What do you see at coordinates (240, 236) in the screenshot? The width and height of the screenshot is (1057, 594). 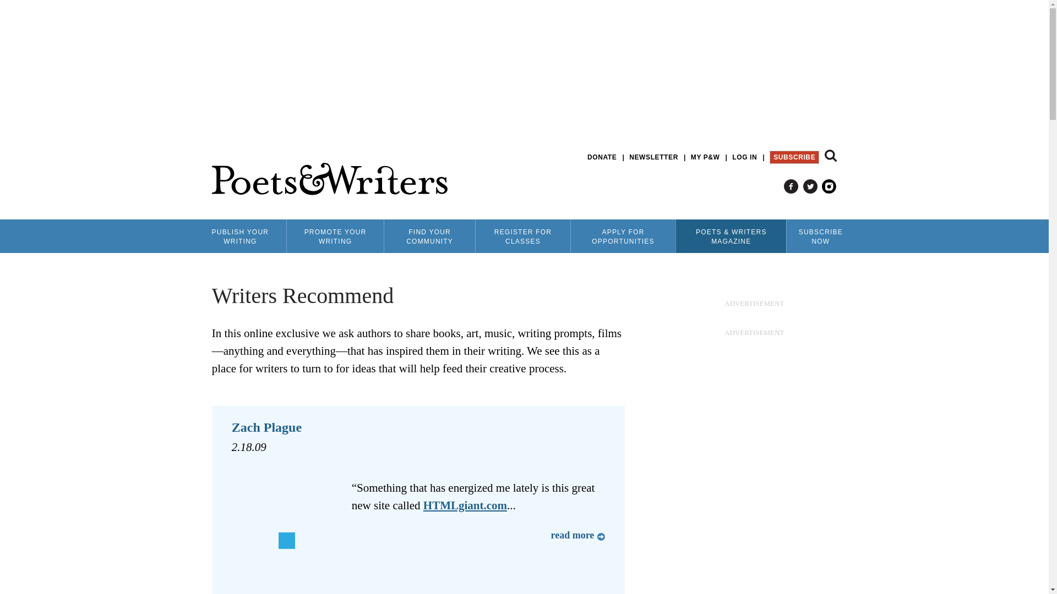 I see `Publish Your Writing` at bounding box center [240, 236].